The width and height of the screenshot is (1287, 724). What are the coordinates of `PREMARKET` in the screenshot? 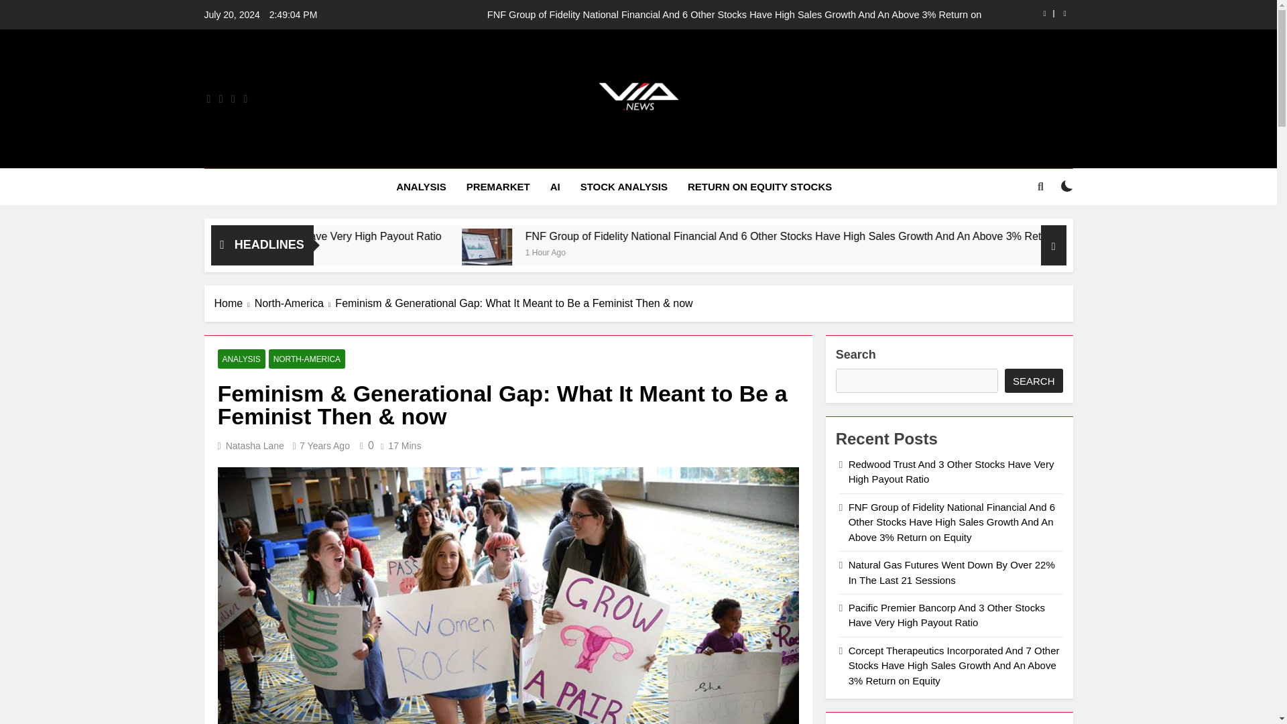 It's located at (499, 186).